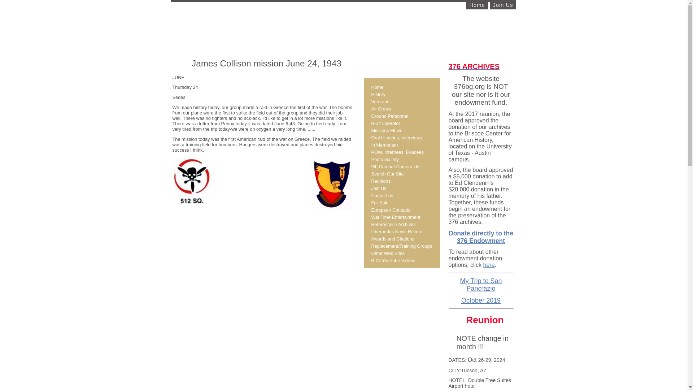 The height and width of the screenshot is (390, 693). I want to click on Join Us, so click(503, 6).